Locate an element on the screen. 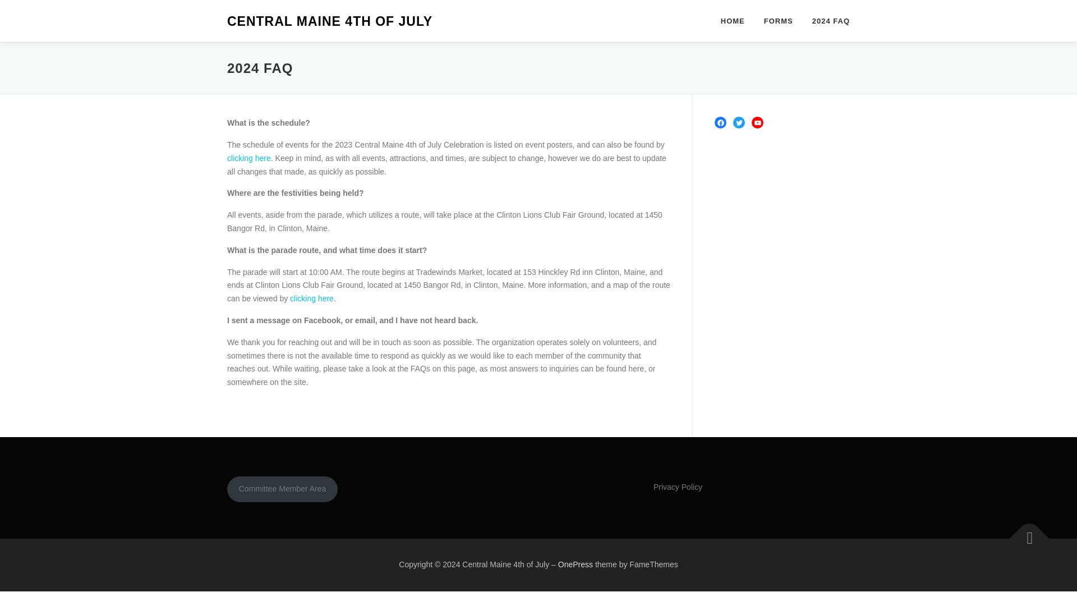 The width and height of the screenshot is (1077, 606). OnePress is located at coordinates (576, 564).